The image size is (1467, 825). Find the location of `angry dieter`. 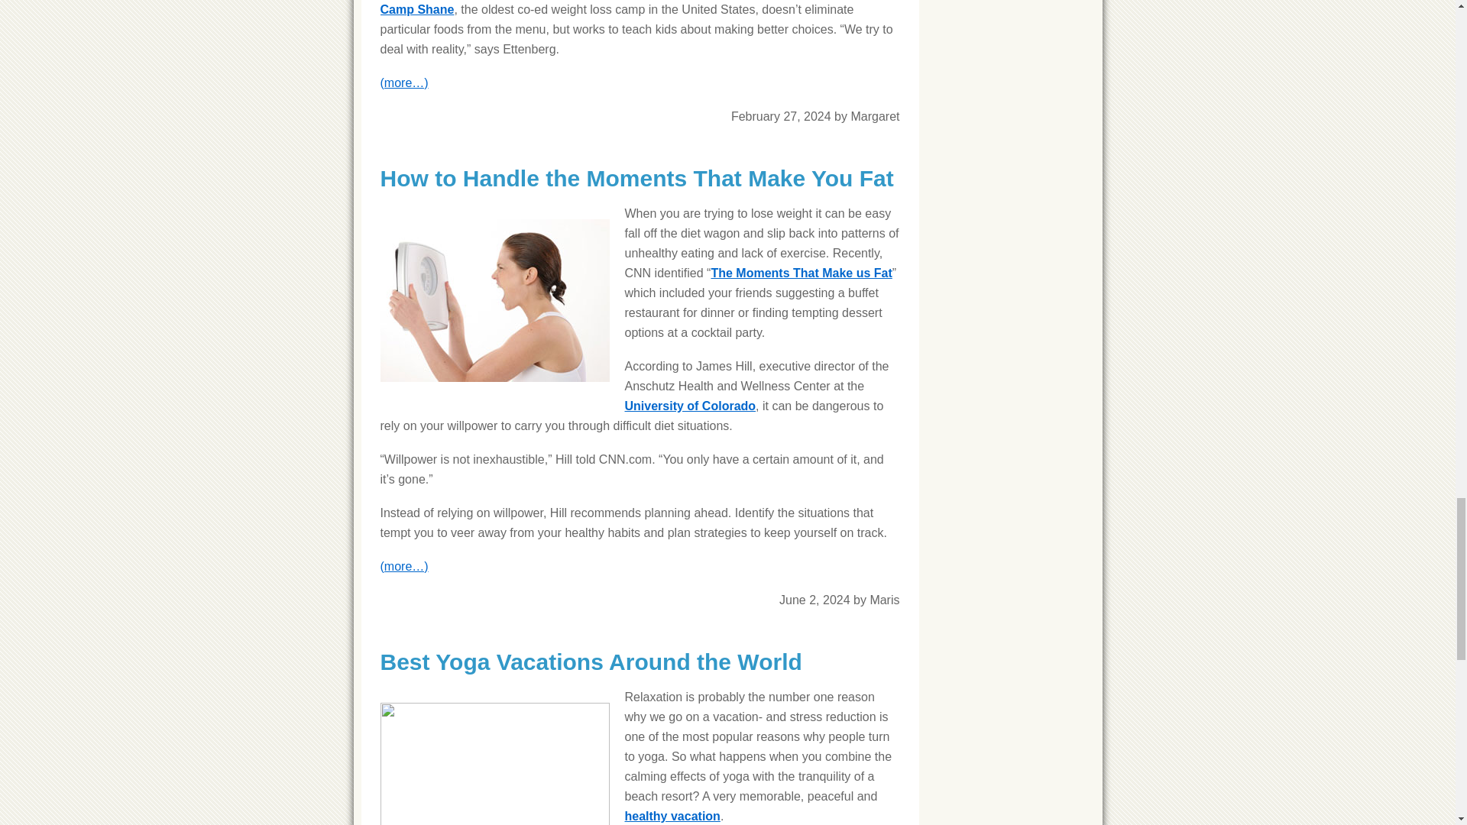

angry dieter is located at coordinates (495, 301).